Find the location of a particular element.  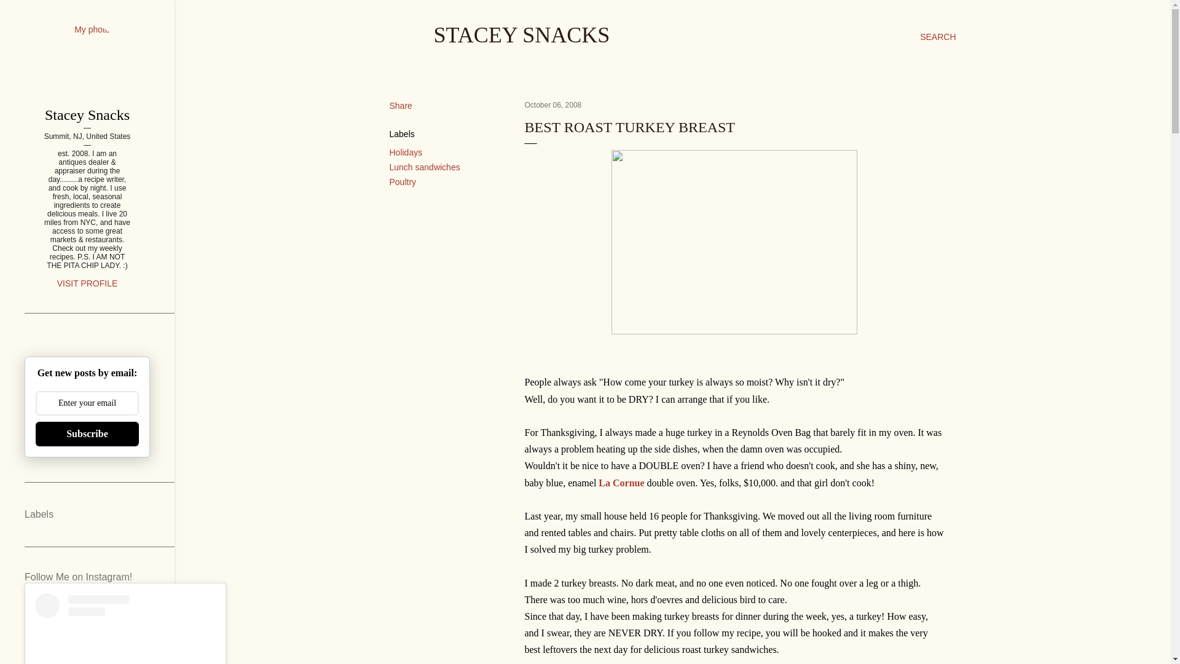

Poultry is located at coordinates (403, 182).